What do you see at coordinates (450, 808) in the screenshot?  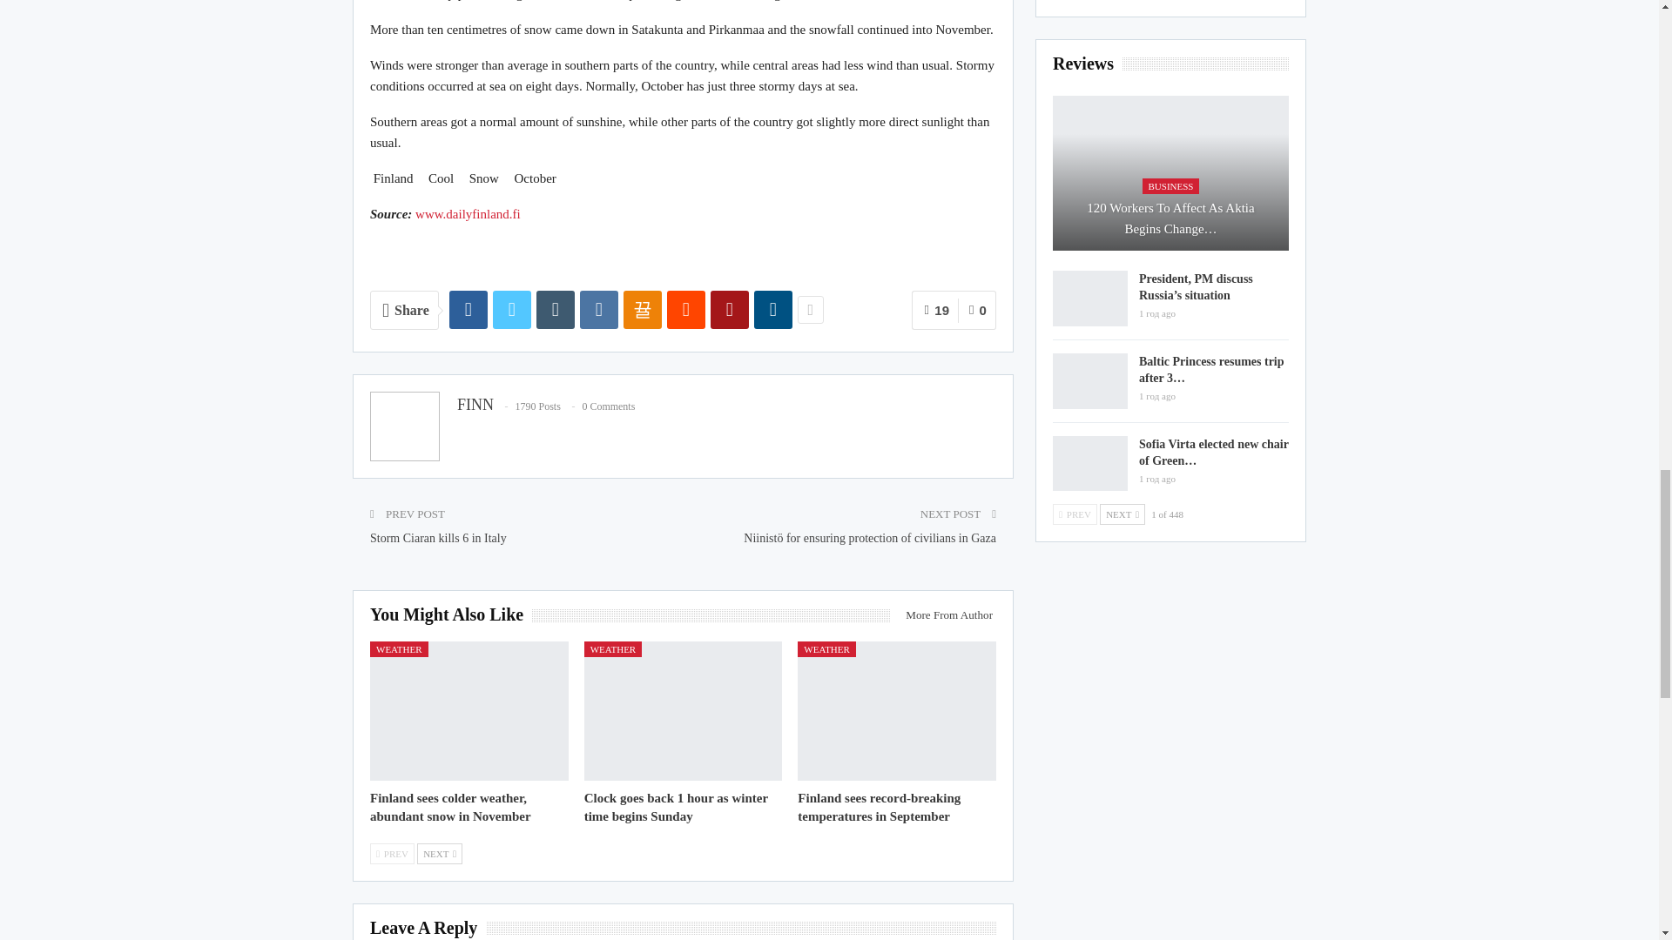 I see `Finland sees colder weather, abundant snow in November` at bounding box center [450, 808].